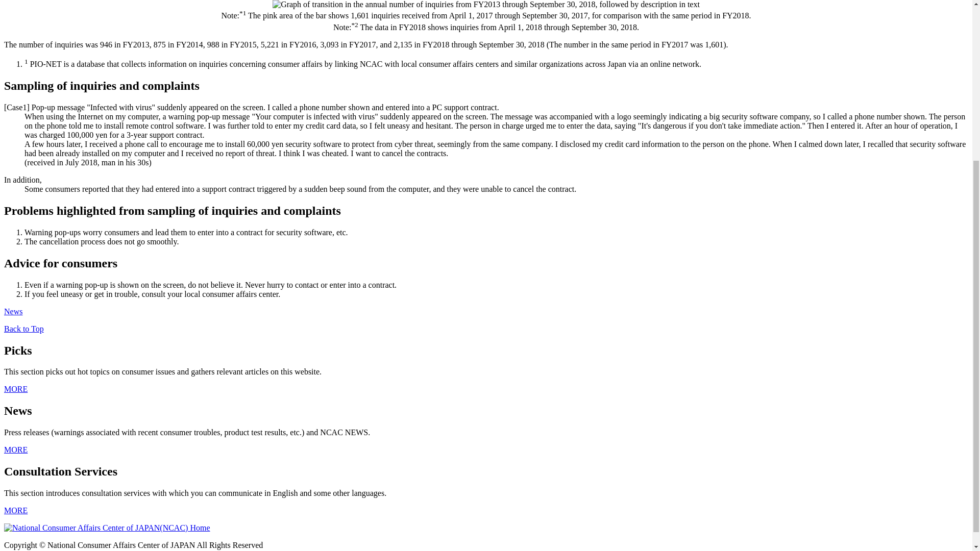 The width and height of the screenshot is (980, 551). I want to click on News, so click(13, 311).